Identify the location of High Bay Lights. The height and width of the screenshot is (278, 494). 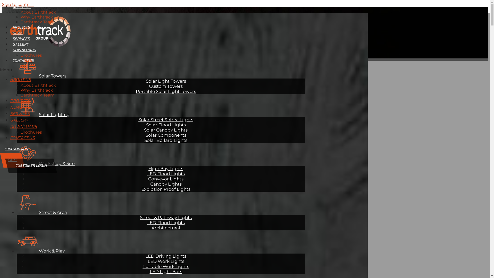
(166, 168).